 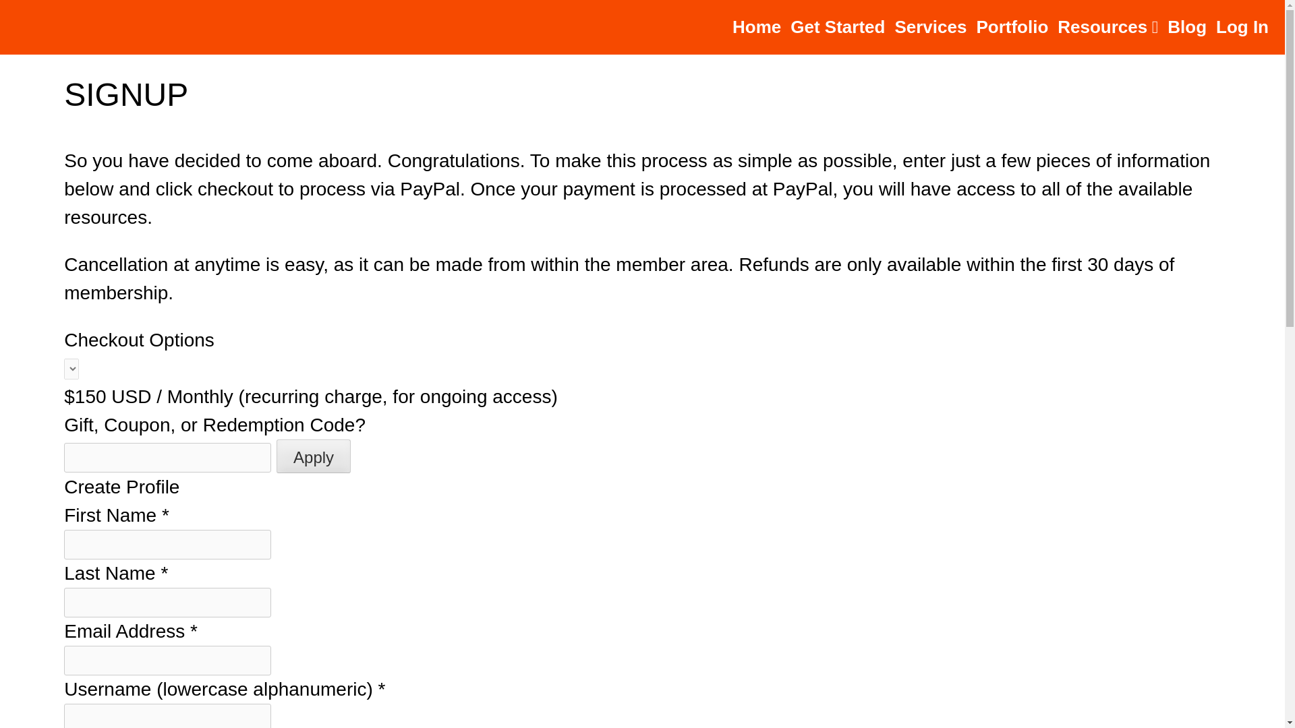 What do you see at coordinates (1107, 27) in the screenshot?
I see `Resources` at bounding box center [1107, 27].